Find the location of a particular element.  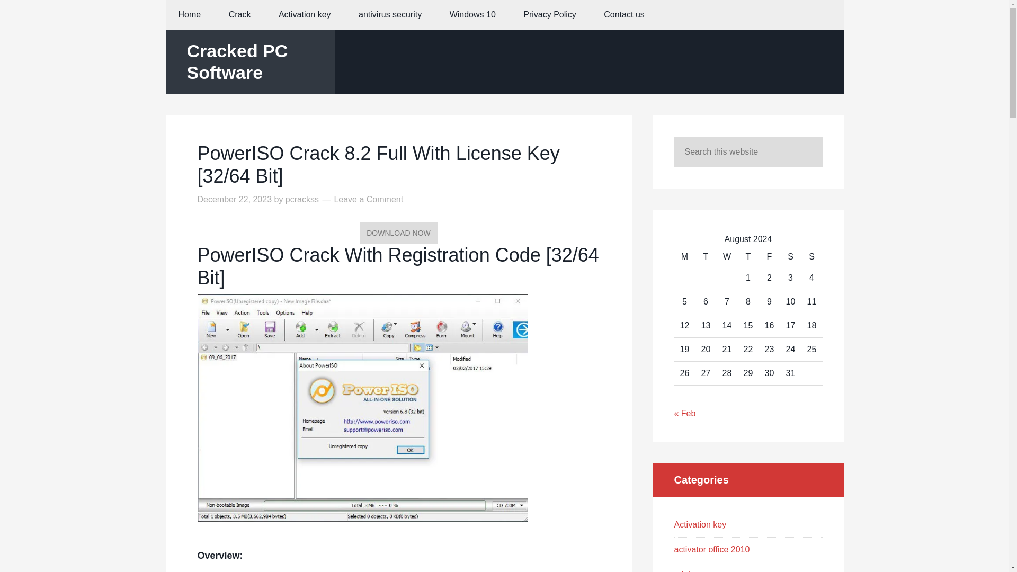

Leave a Comment is located at coordinates (368, 199).